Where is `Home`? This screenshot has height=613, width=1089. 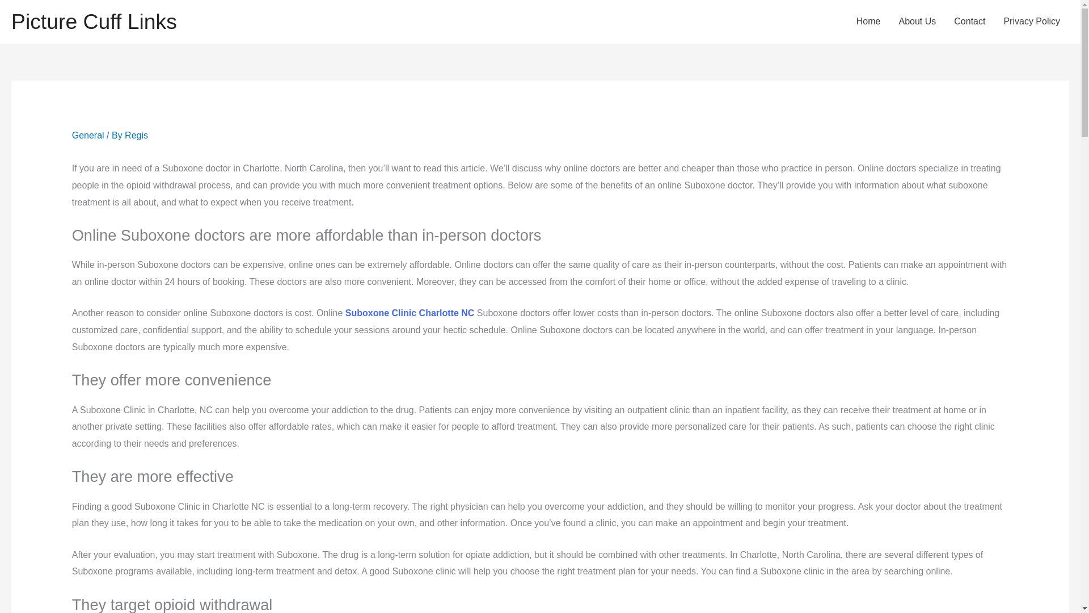
Home is located at coordinates (868, 22).